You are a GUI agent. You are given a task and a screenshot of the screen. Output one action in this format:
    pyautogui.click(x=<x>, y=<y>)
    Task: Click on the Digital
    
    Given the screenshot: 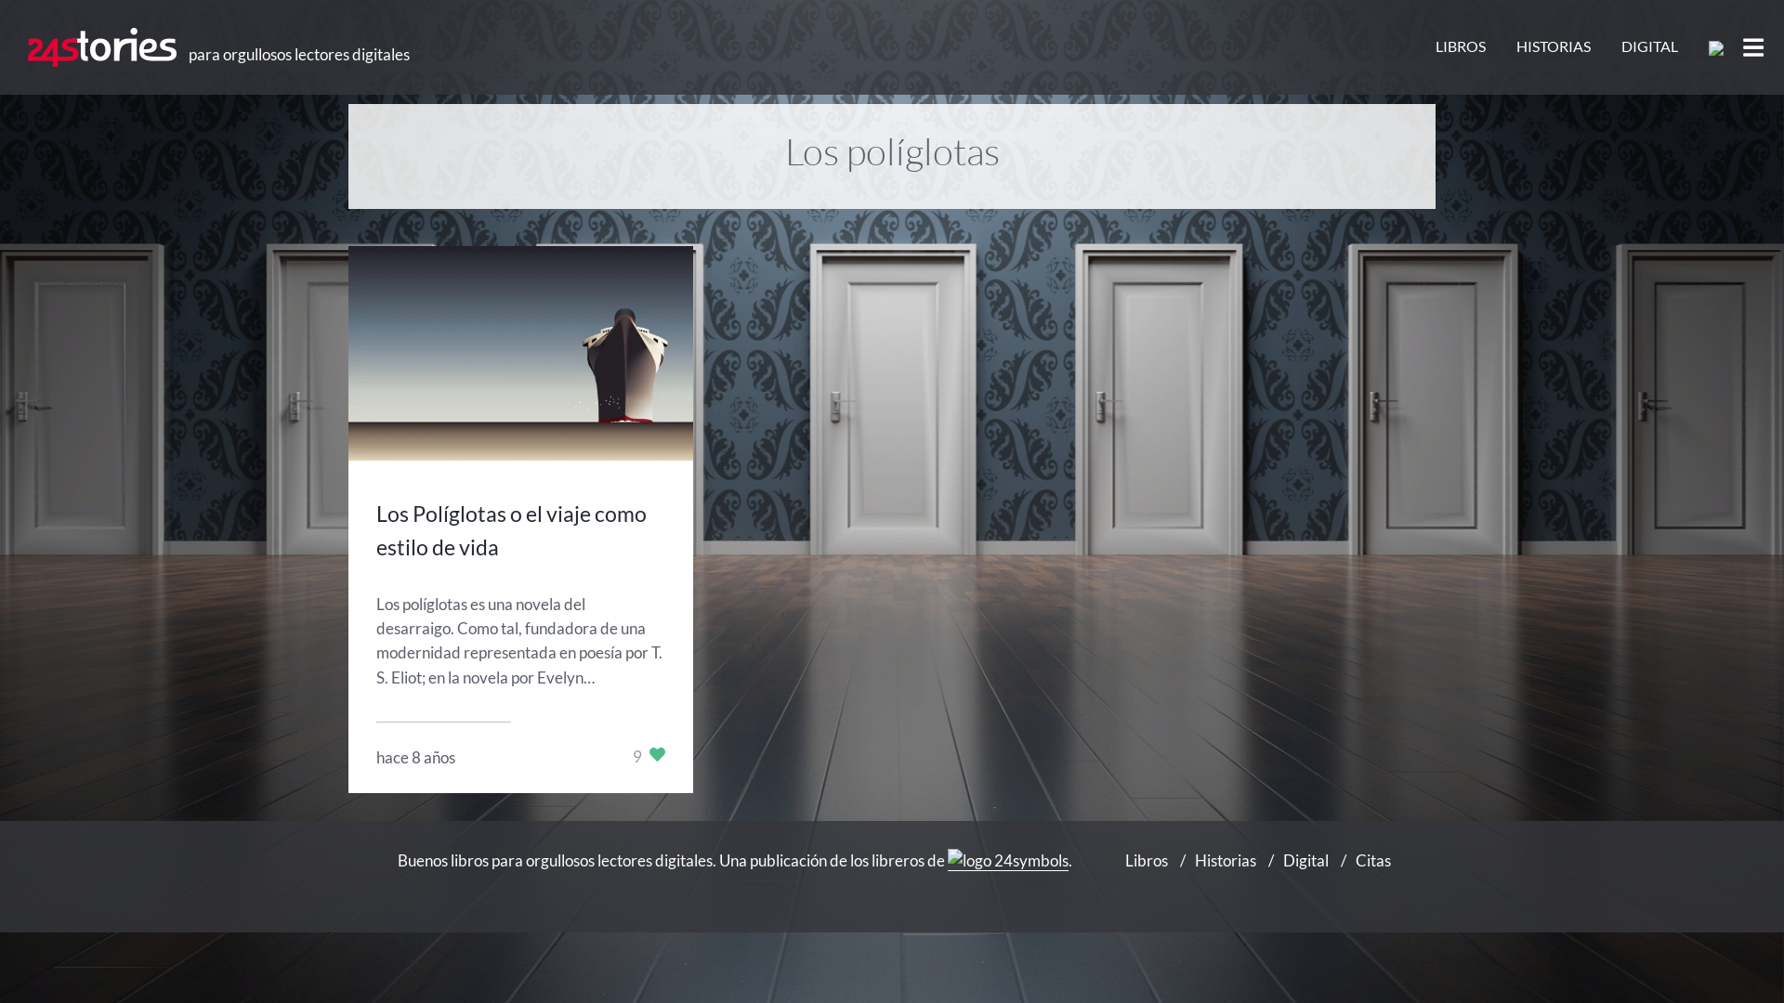 What is the action you would take?
    pyautogui.click(x=1306, y=860)
    